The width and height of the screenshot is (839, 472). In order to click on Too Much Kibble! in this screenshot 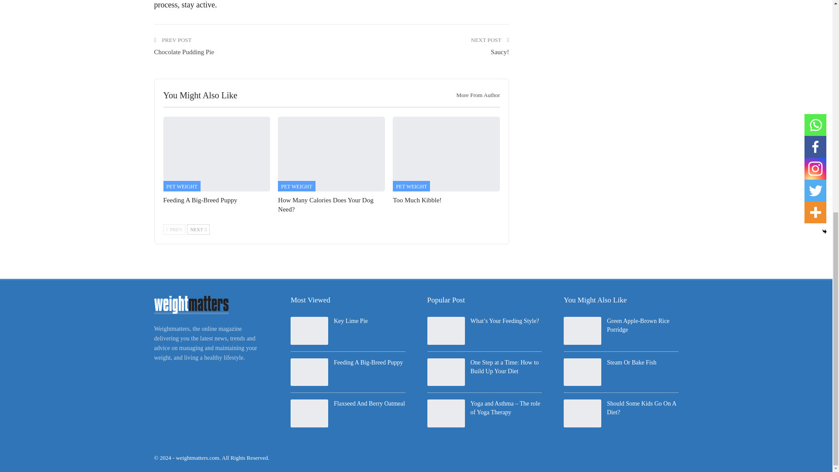, I will do `click(446, 154)`.